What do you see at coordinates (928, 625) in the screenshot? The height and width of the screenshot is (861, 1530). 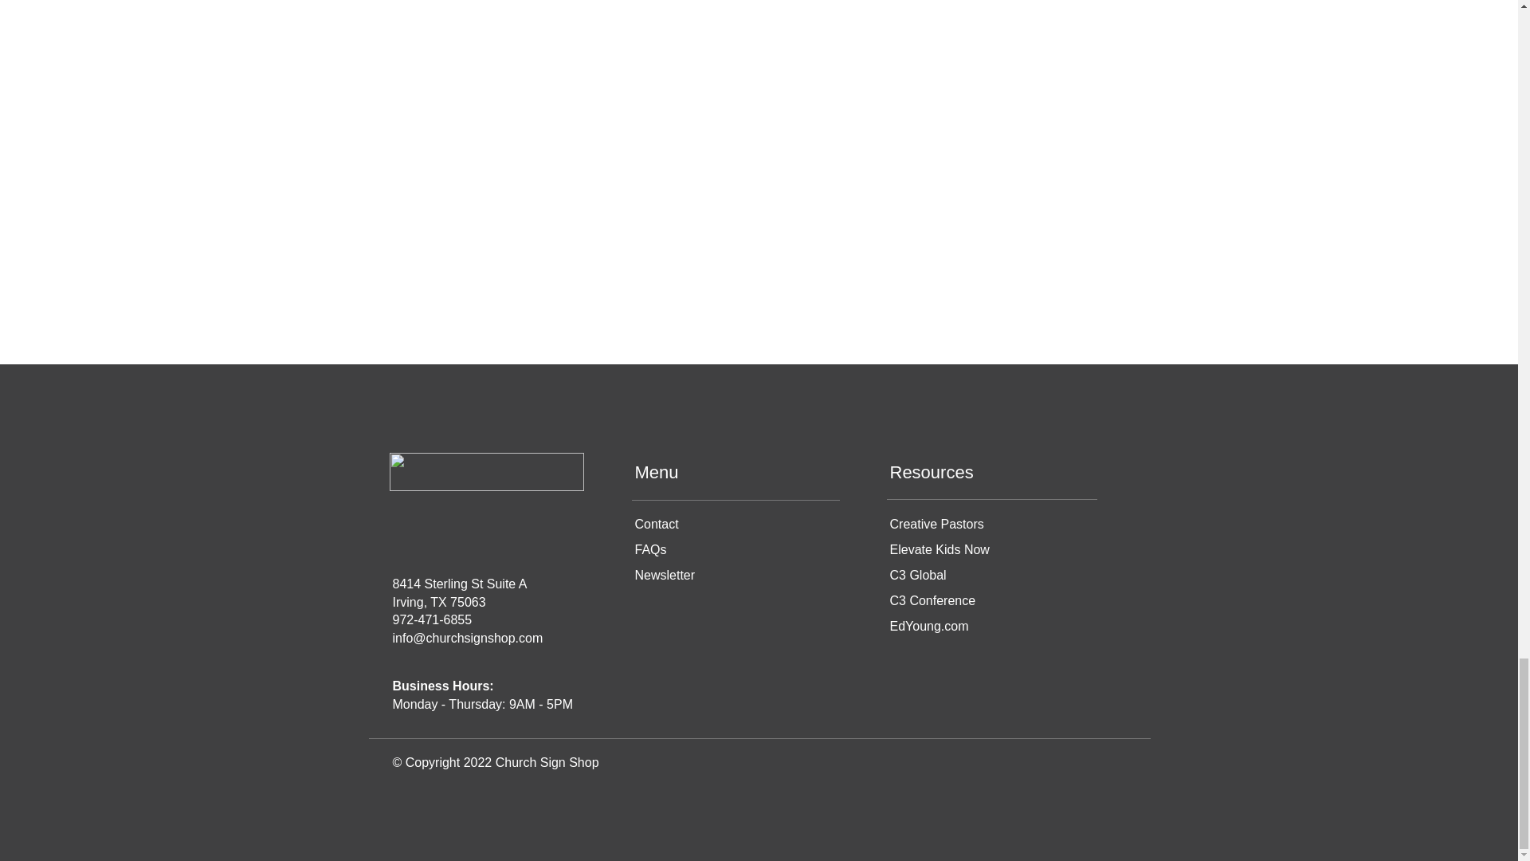 I see `EdYoung.com` at bounding box center [928, 625].